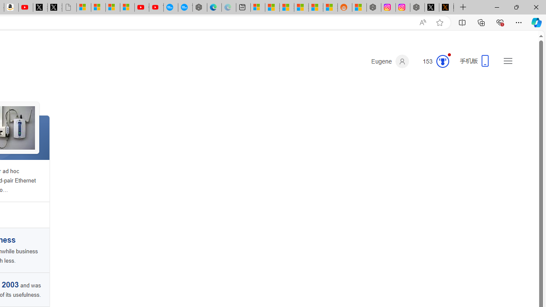  What do you see at coordinates (258, 8) in the screenshot?
I see `Microsoft account | Microsoft Account Privacy Settings` at bounding box center [258, 8].